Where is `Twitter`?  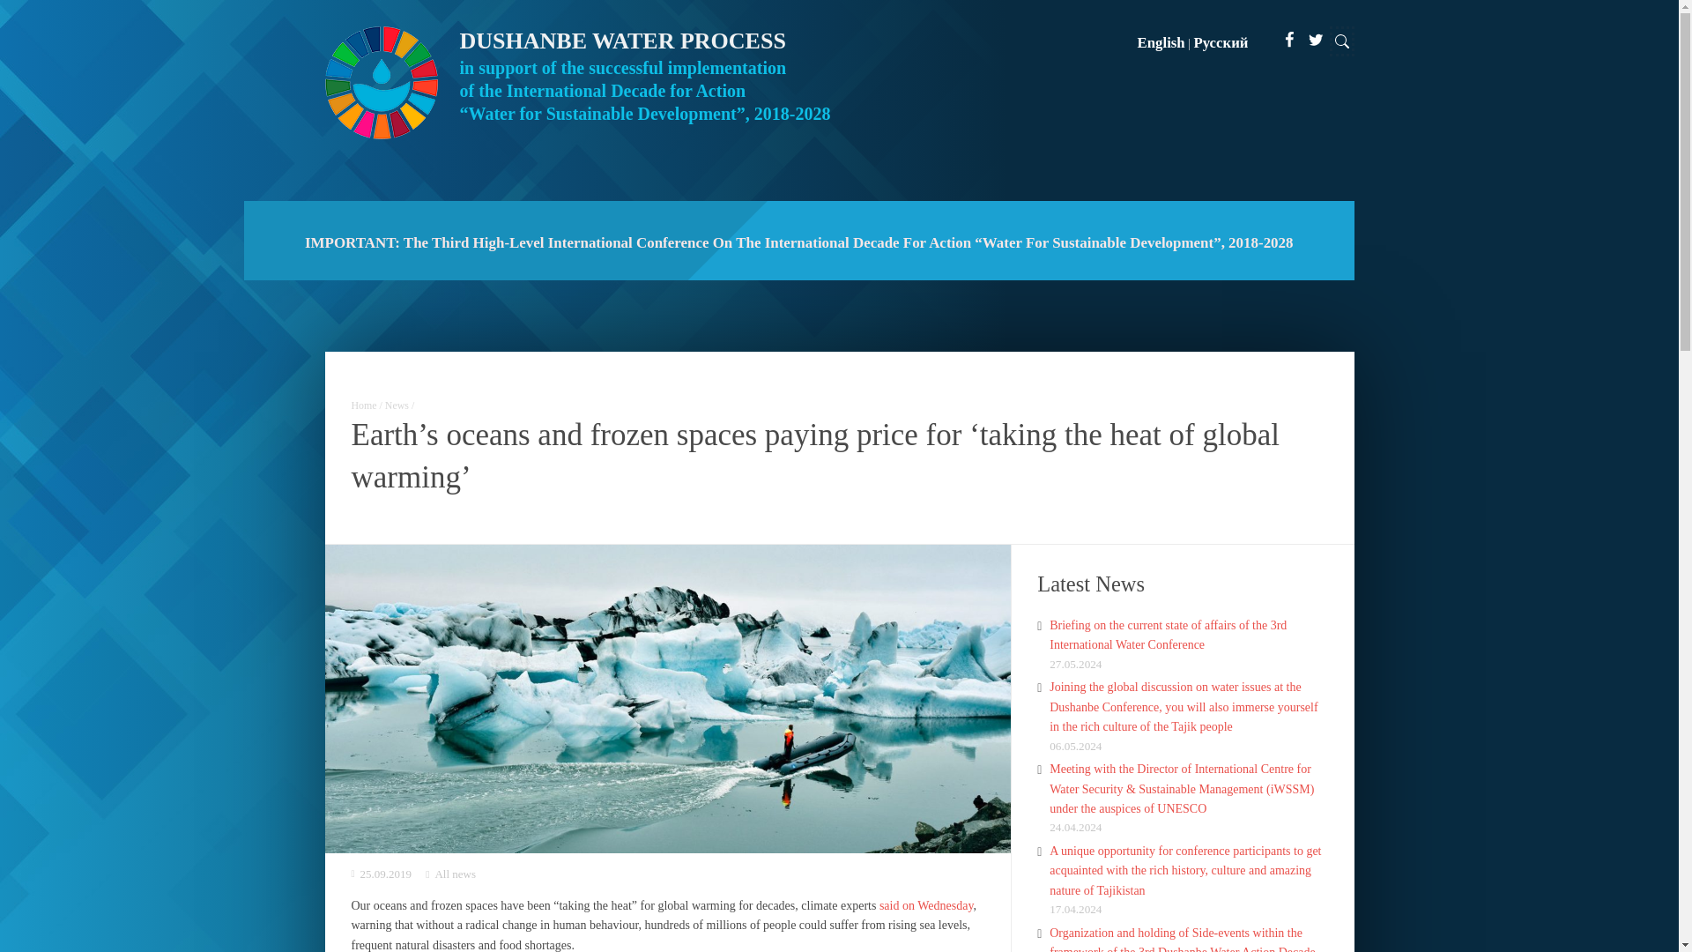
Twitter is located at coordinates (1315, 40).